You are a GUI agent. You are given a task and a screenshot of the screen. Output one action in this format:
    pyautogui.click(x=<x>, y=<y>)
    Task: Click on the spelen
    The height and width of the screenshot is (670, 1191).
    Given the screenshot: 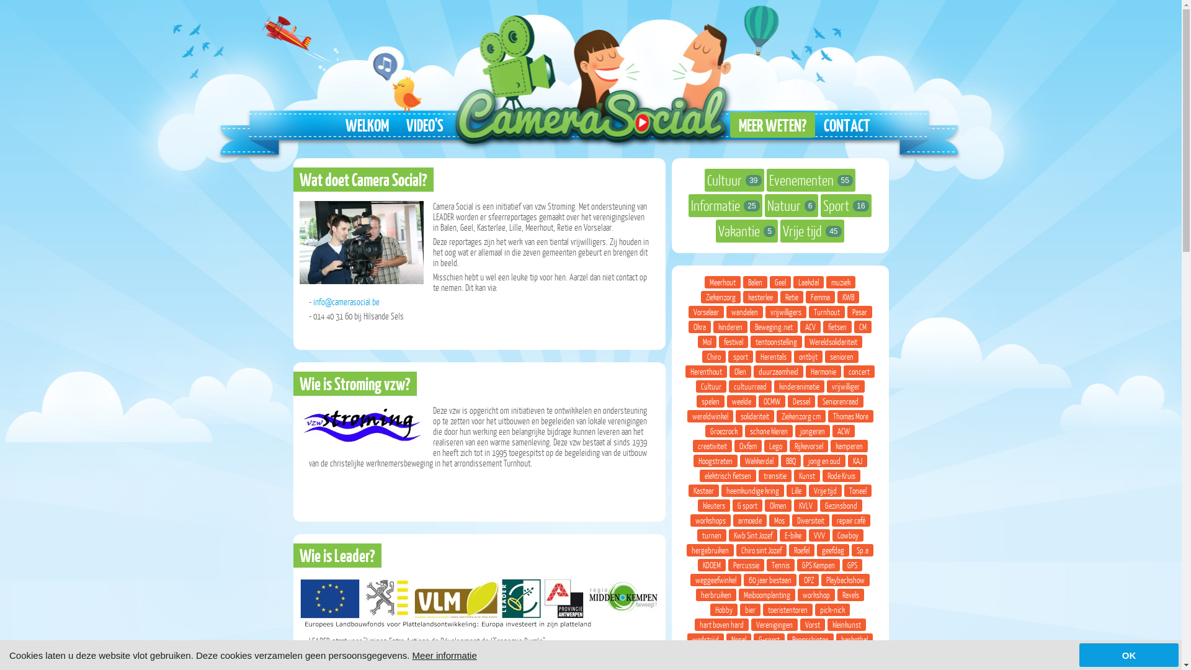 What is the action you would take?
    pyautogui.click(x=711, y=401)
    